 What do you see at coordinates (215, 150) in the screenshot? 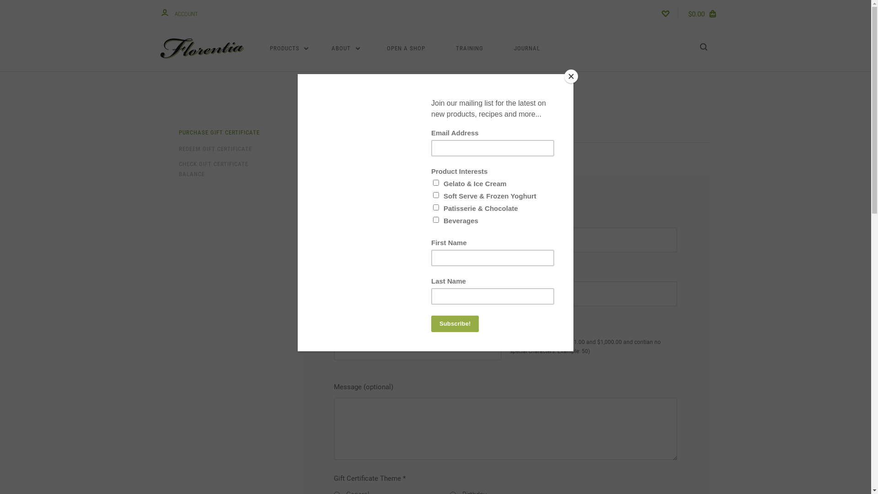
I see `REDEEM GIFT CERTIFICATE` at bounding box center [215, 150].